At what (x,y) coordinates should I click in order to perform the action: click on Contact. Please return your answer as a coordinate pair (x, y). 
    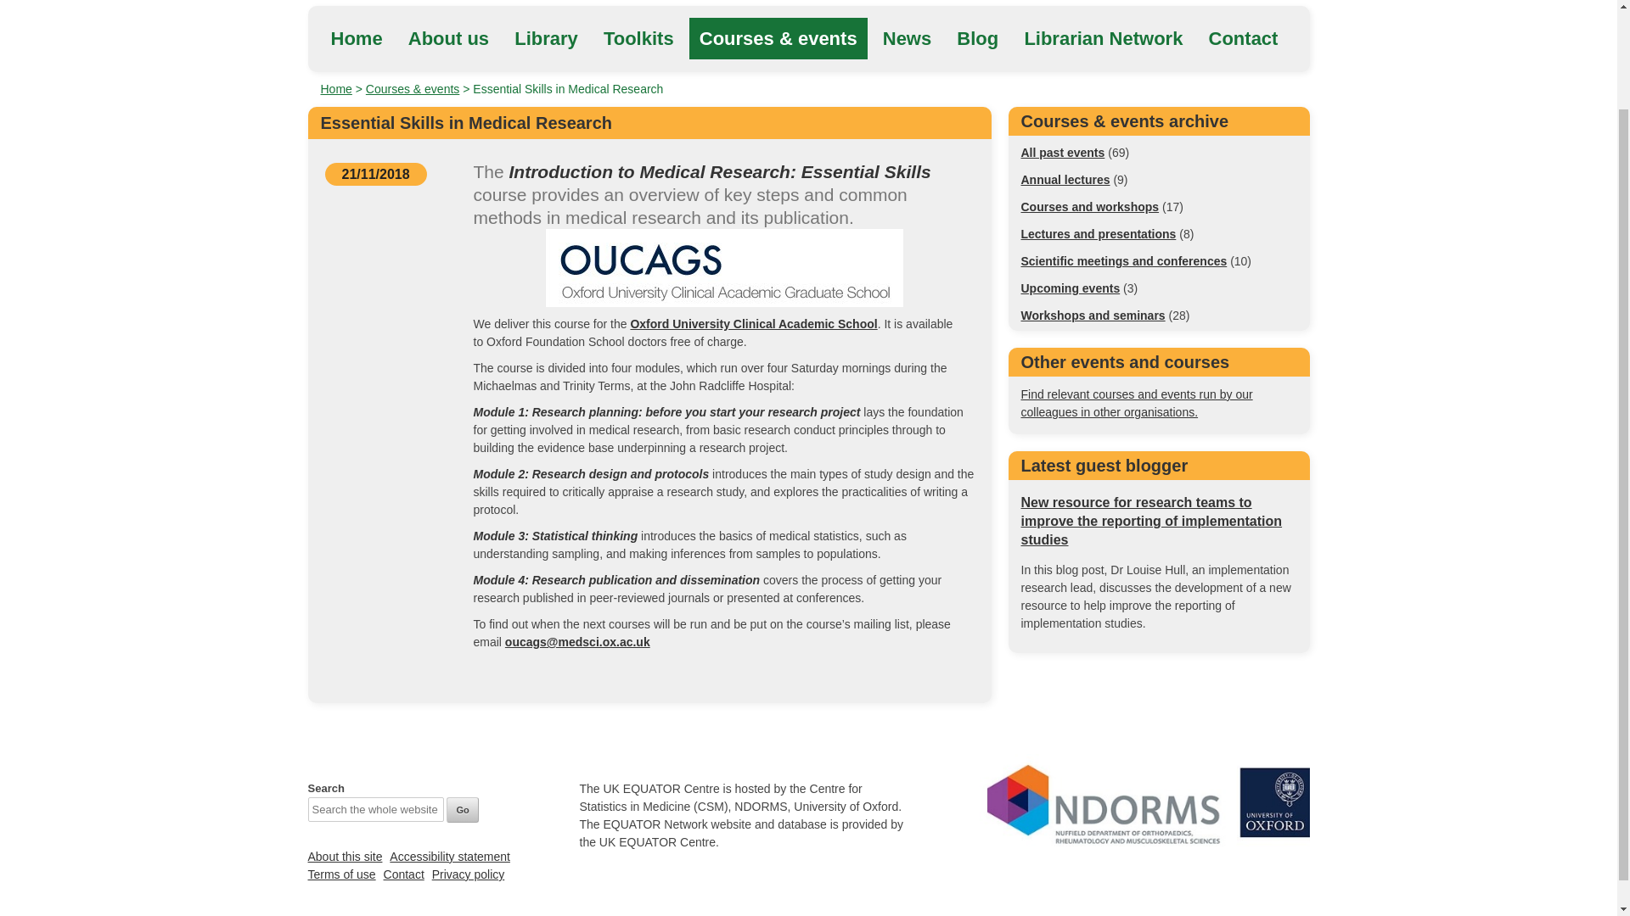
    Looking at the image, I should click on (1243, 38).